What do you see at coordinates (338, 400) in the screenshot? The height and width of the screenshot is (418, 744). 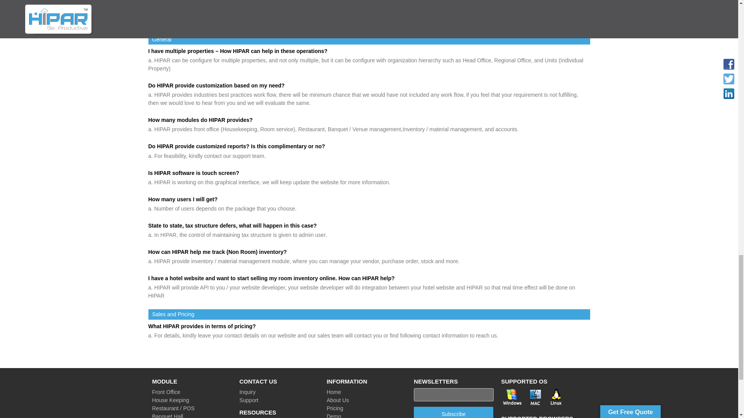 I see `About Us` at bounding box center [338, 400].